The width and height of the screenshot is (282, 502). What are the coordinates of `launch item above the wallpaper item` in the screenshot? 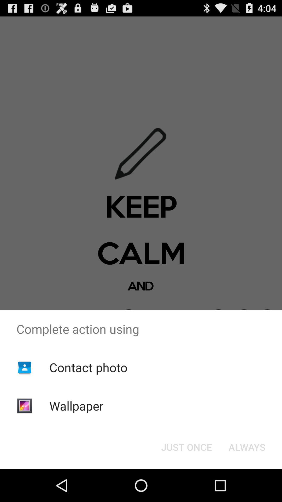 It's located at (88, 367).